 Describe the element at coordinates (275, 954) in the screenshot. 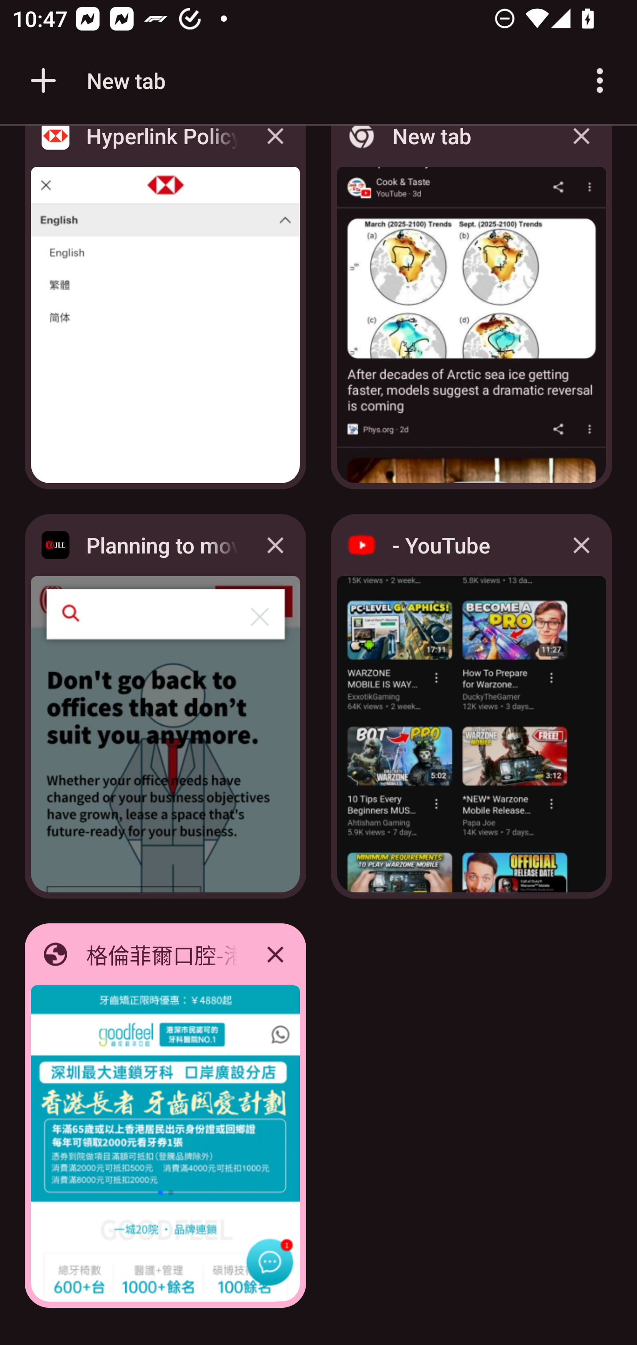

I see `Close 格倫菲爾口腔-港深市民認可的牙科醫院NO.1 tab` at that location.